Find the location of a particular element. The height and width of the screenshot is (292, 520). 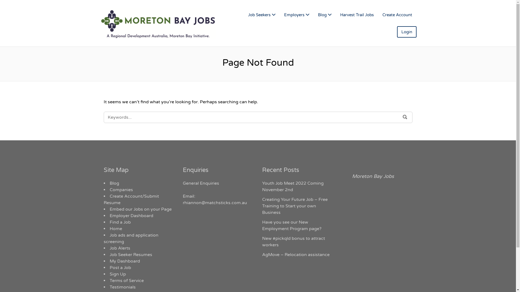

Employers is located at coordinates (296, 15).